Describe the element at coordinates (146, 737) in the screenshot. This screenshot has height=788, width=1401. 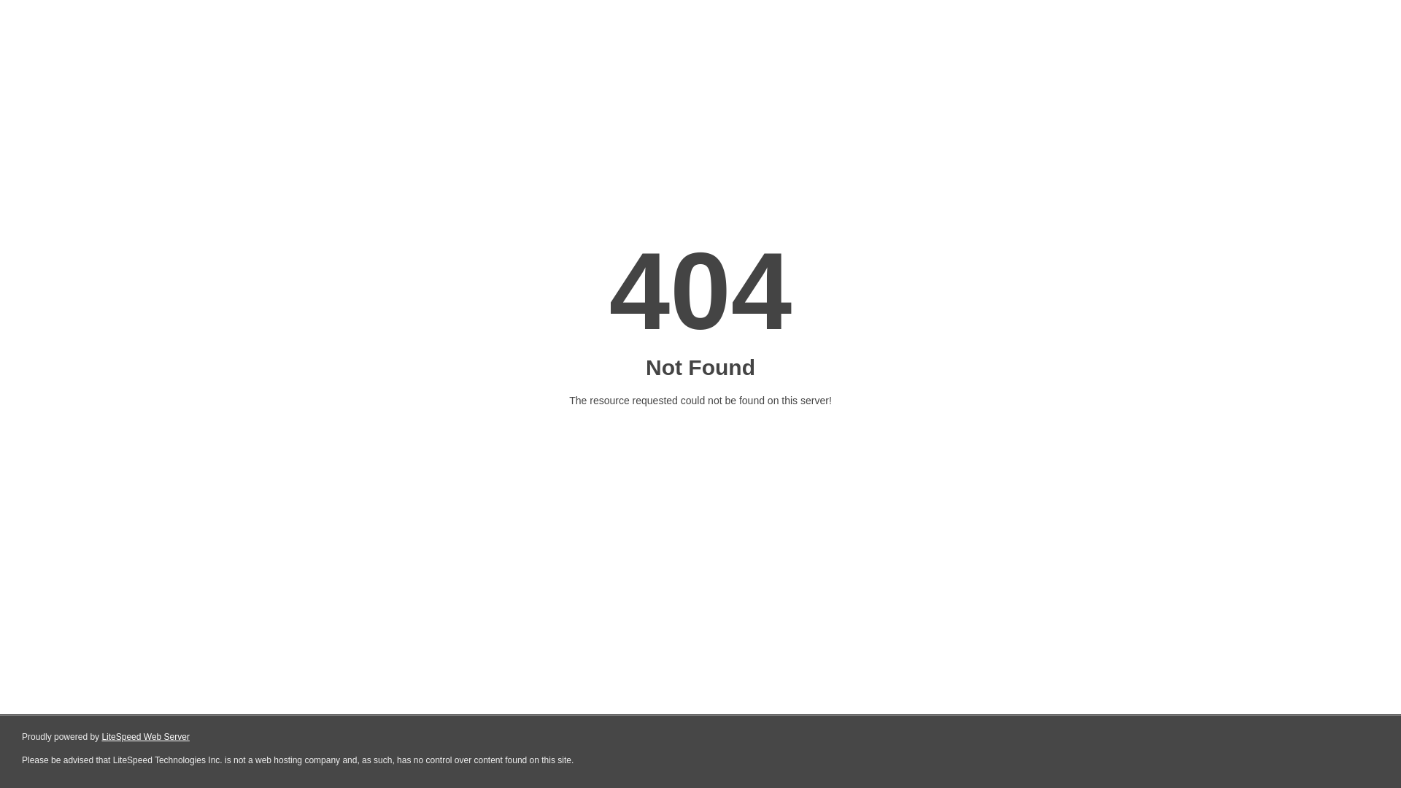
I see `LiteSpeed Web Server` at that location.